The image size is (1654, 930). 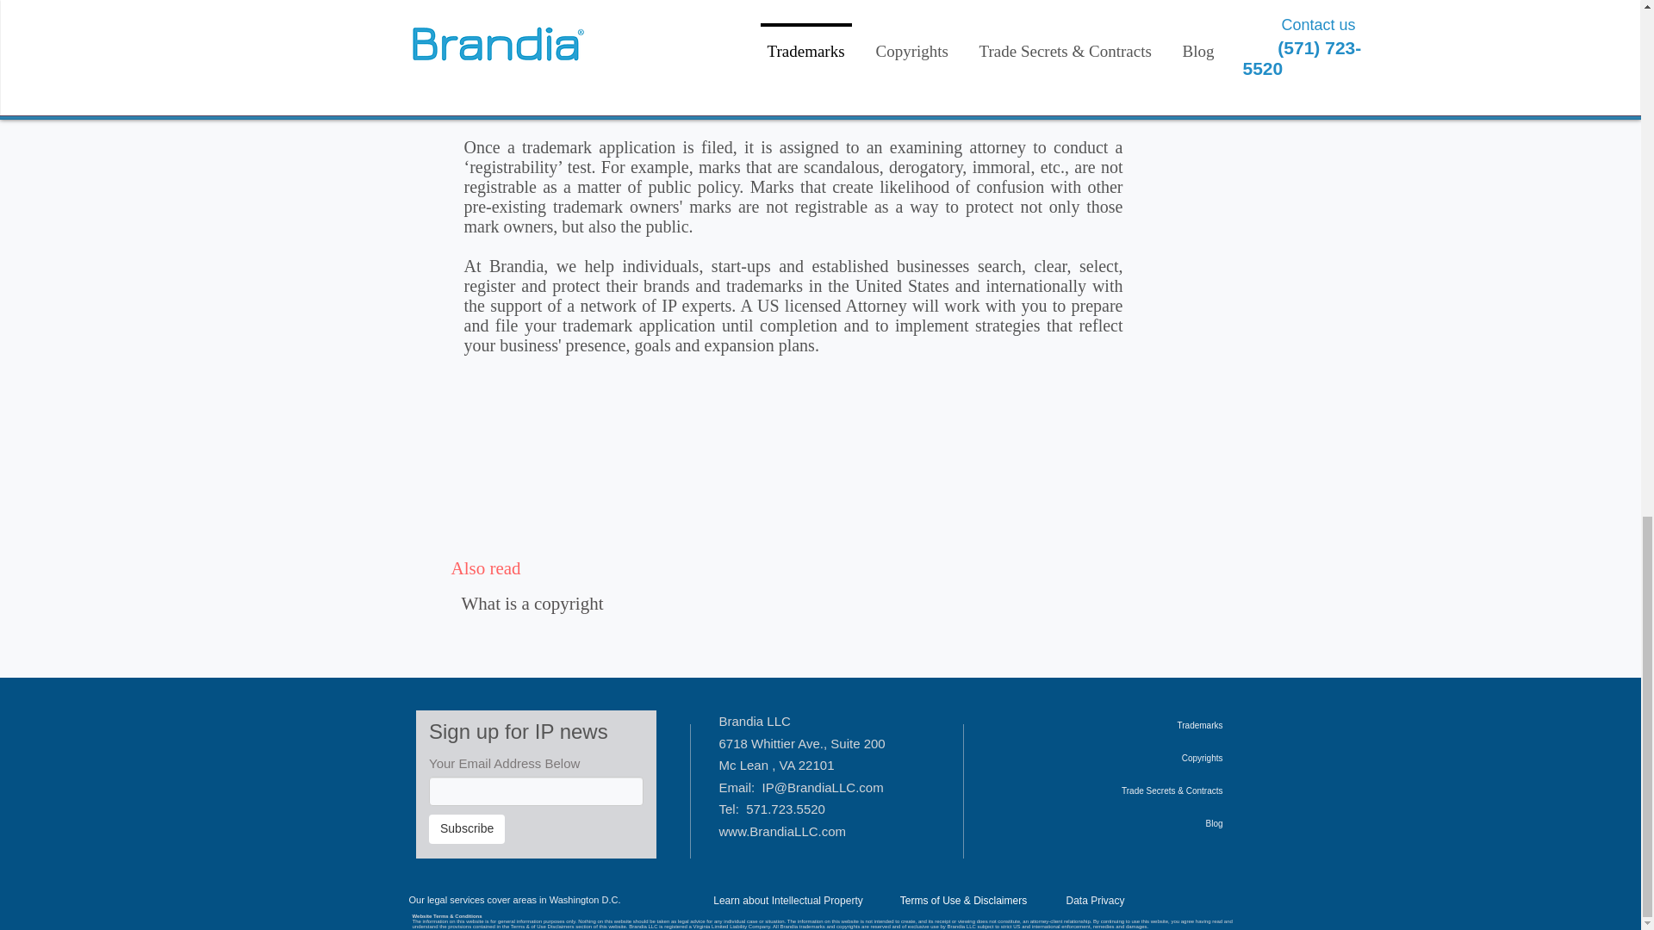 I want to click on Learn about Intellectual Property, so click(x=787, y=901).